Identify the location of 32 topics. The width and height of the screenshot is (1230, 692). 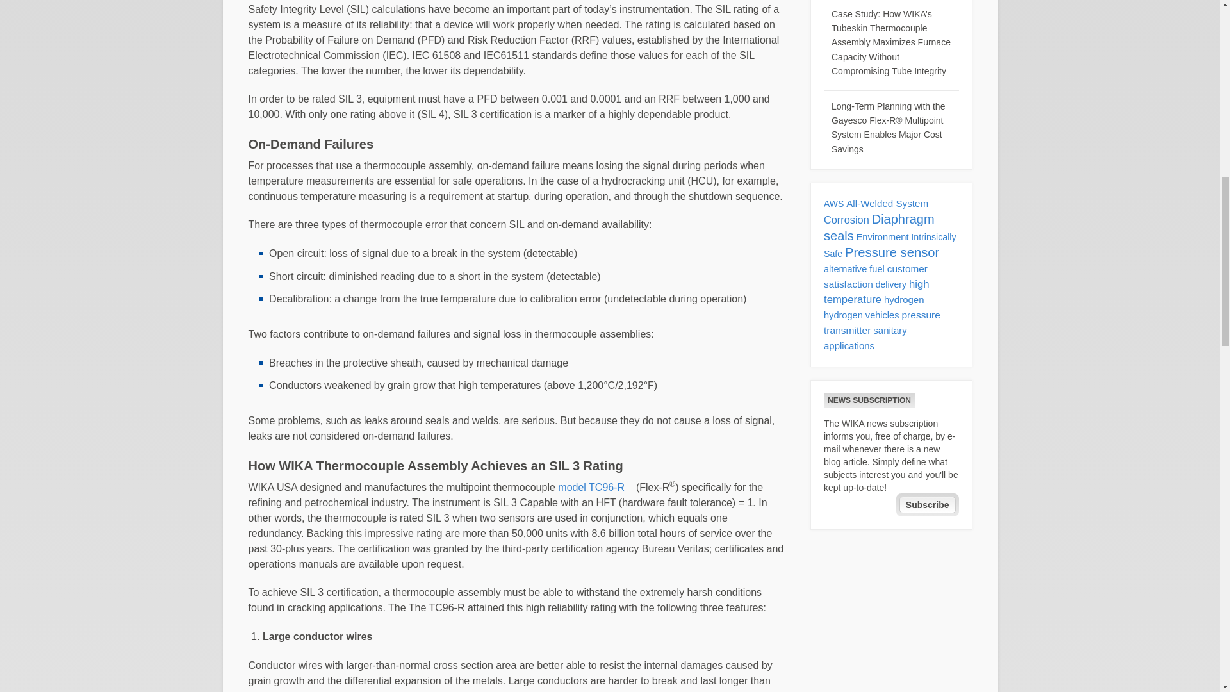
(879, 227).